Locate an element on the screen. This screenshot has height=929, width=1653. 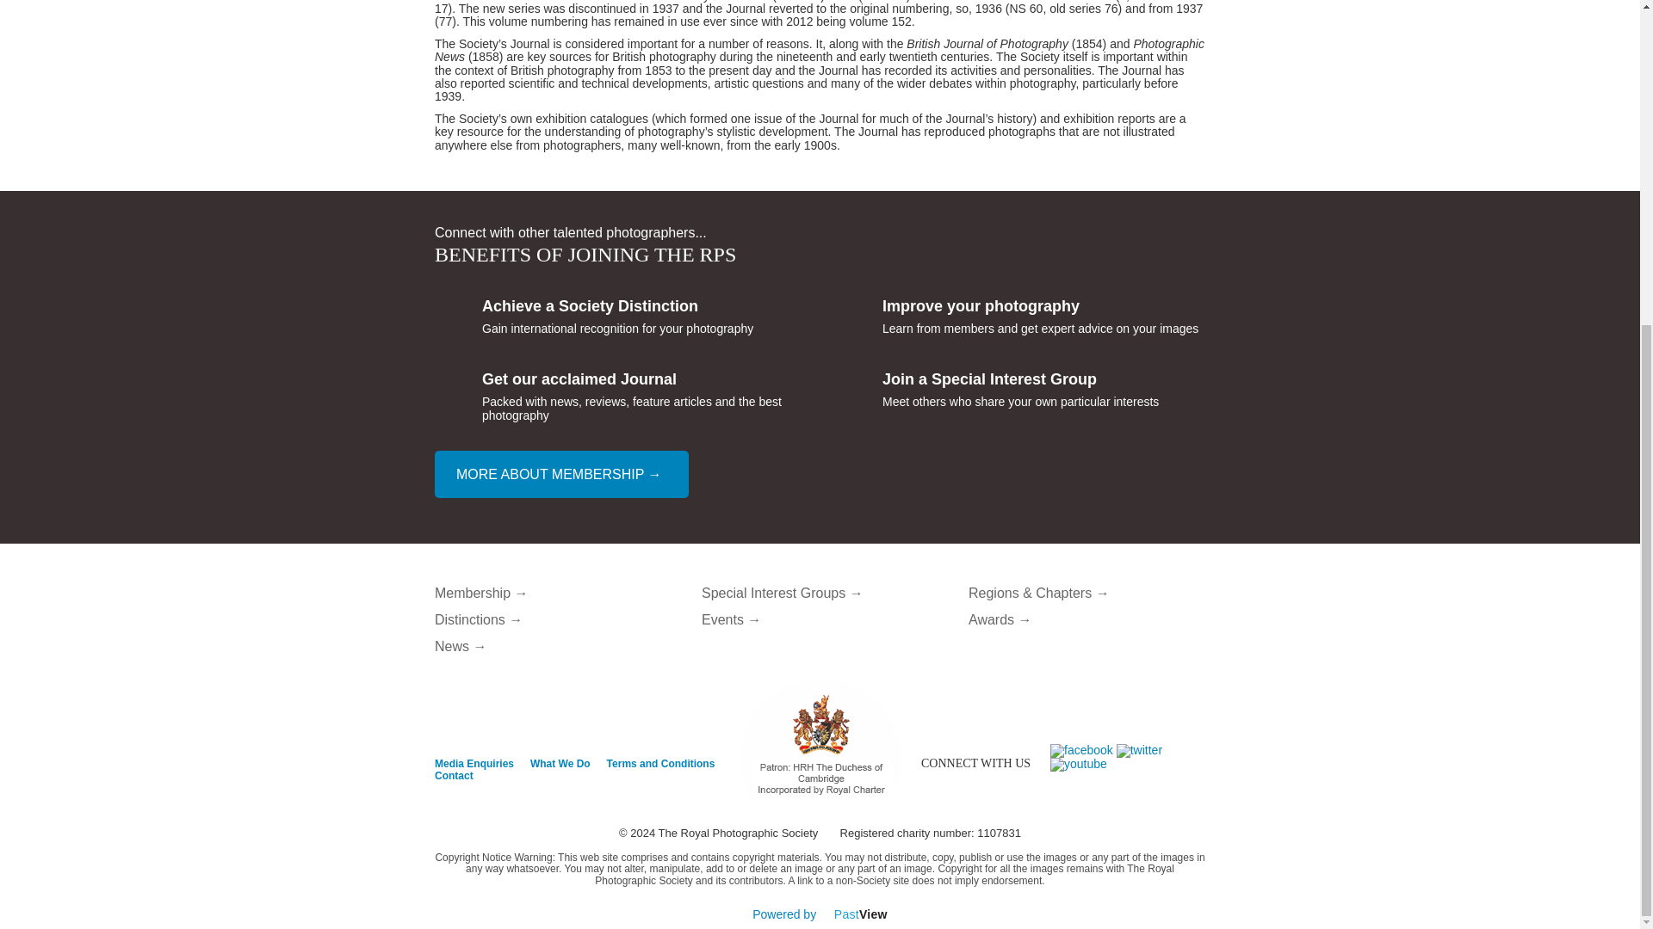
Media Enquiries is located at coordinates (474, 764).